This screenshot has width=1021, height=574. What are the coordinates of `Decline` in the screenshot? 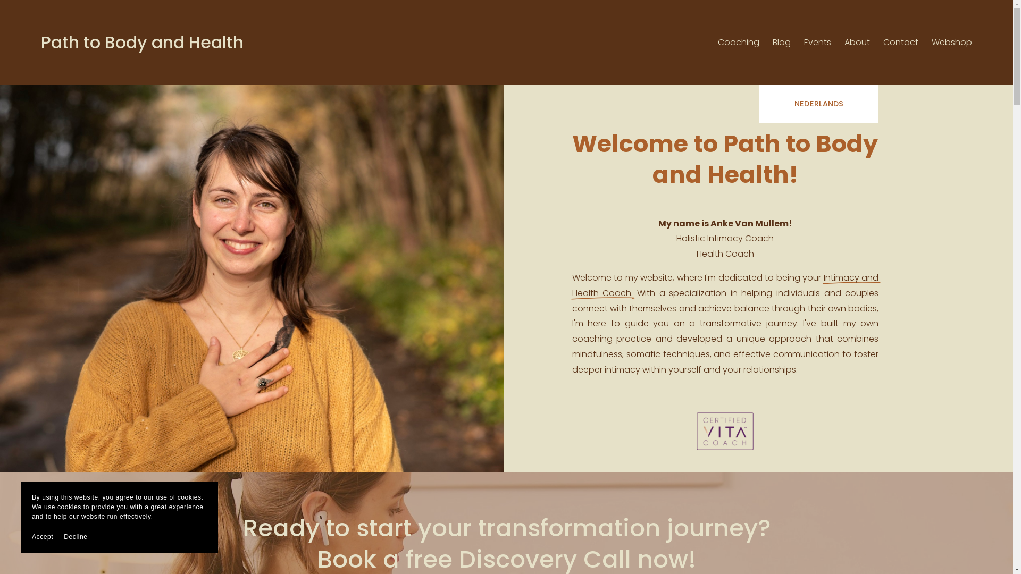 It's located at (76, 537).